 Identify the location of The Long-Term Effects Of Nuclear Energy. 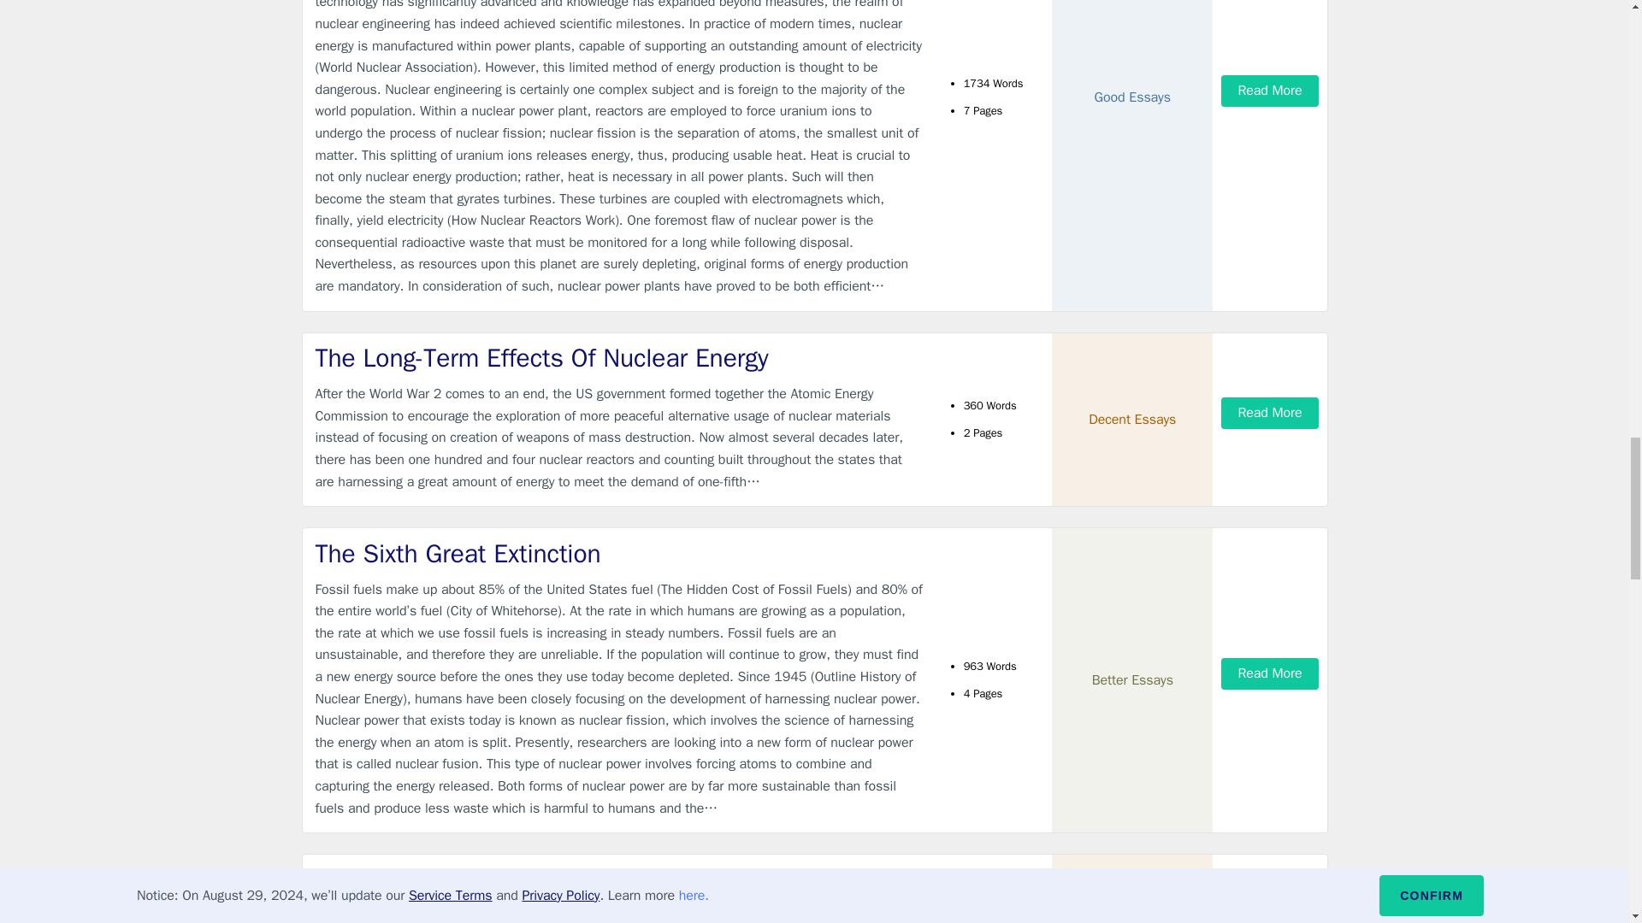
(619, 357).